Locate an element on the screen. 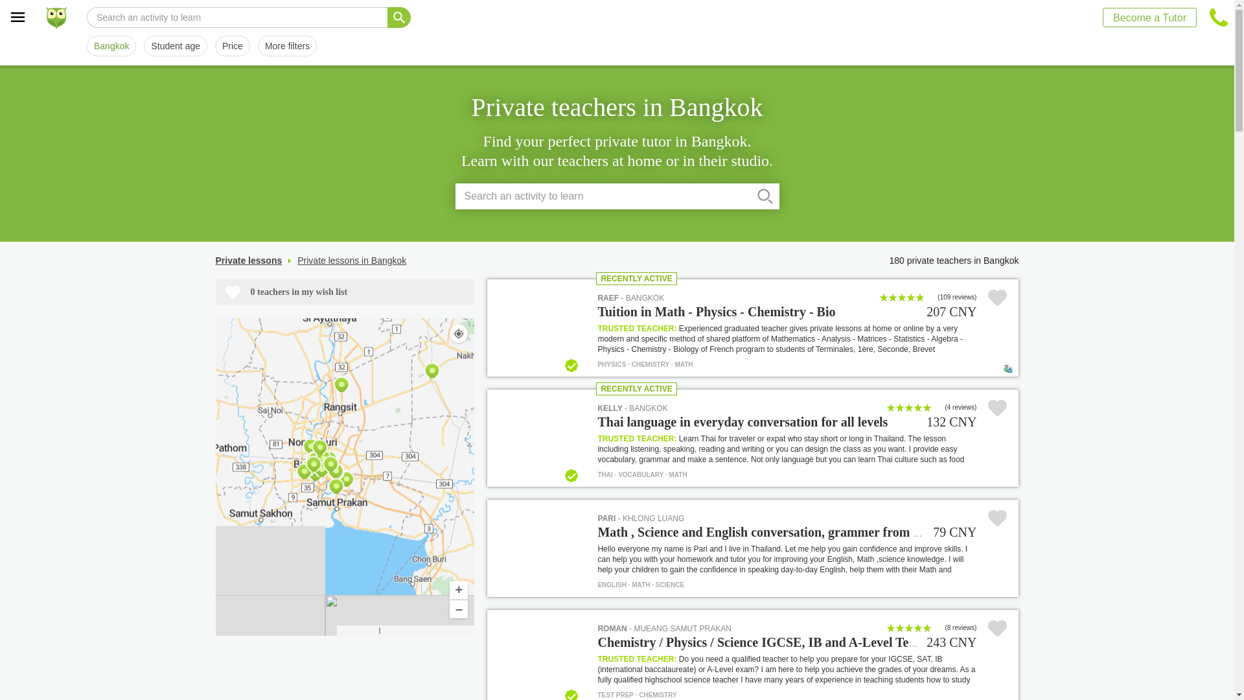 This screenshot has width=1244, height=700. PARI - KHLONG LUANG is located at coordinates (249, 261).